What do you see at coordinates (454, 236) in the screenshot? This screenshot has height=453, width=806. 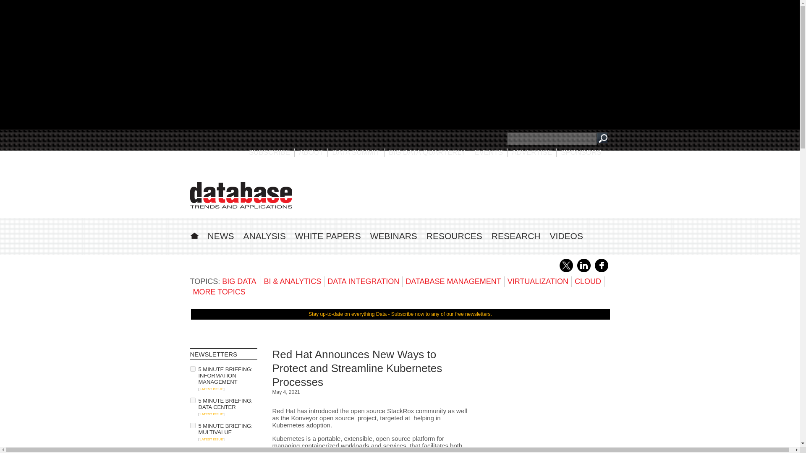 I see `RESOURCES` at bounding box center [454, 236].